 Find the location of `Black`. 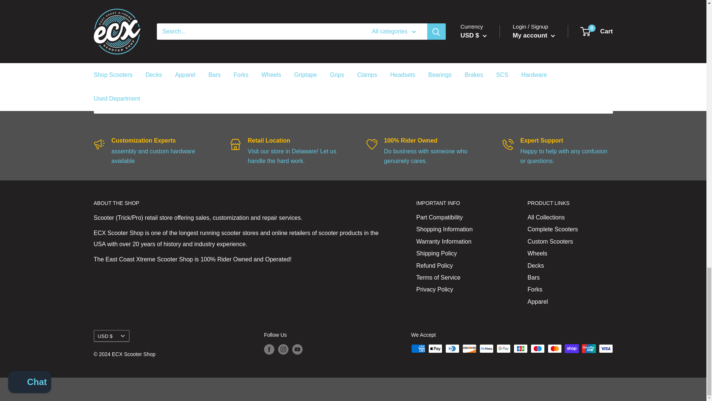

Black is located at coordinates (538, 73).